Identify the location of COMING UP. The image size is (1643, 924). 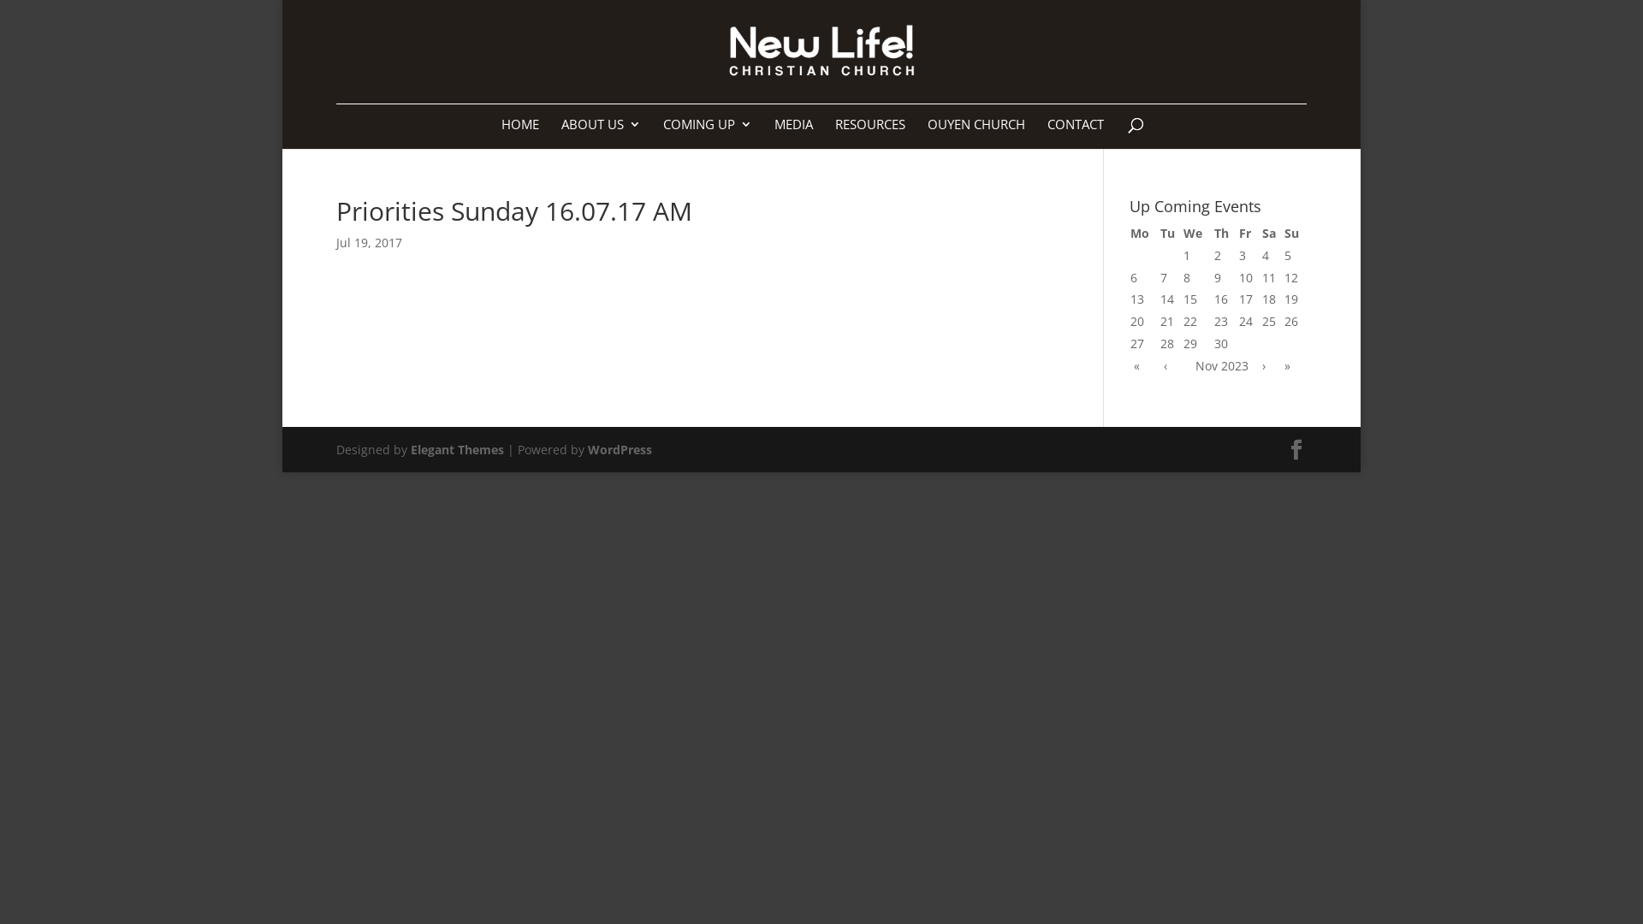
(708, 133).